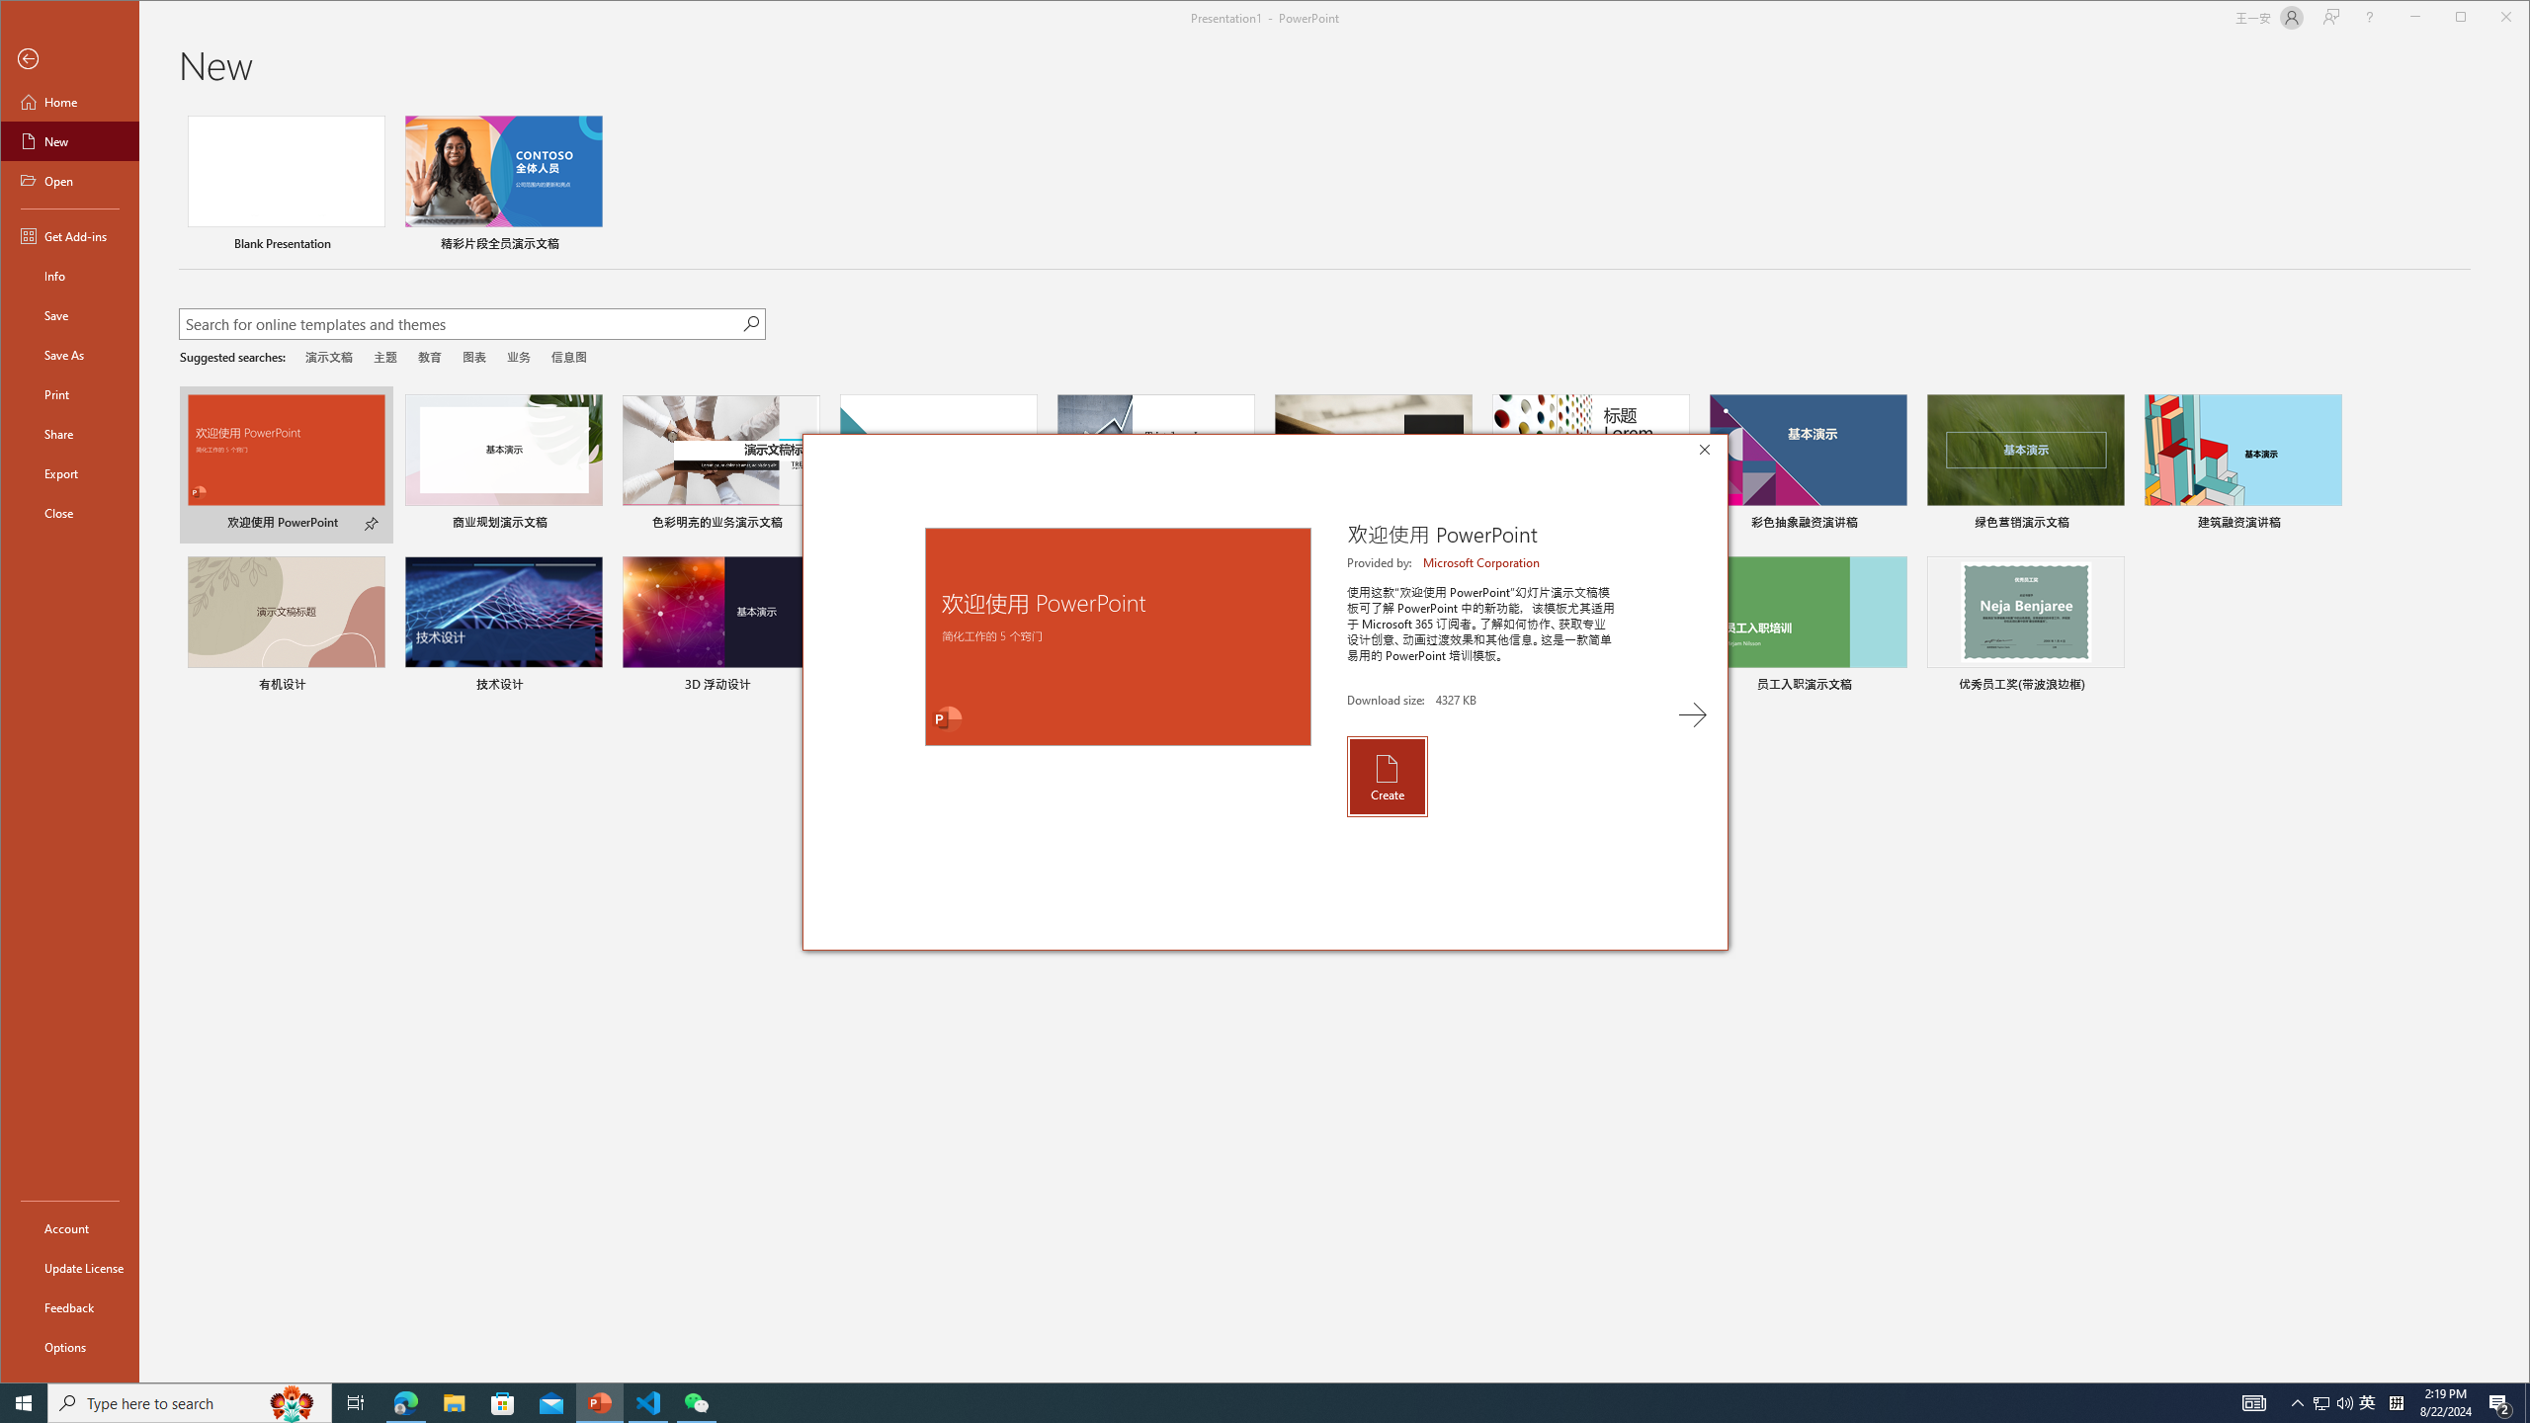  Describe the element at coordinates (1692, 714) in the screenshot. I see `Next Template` at that location.